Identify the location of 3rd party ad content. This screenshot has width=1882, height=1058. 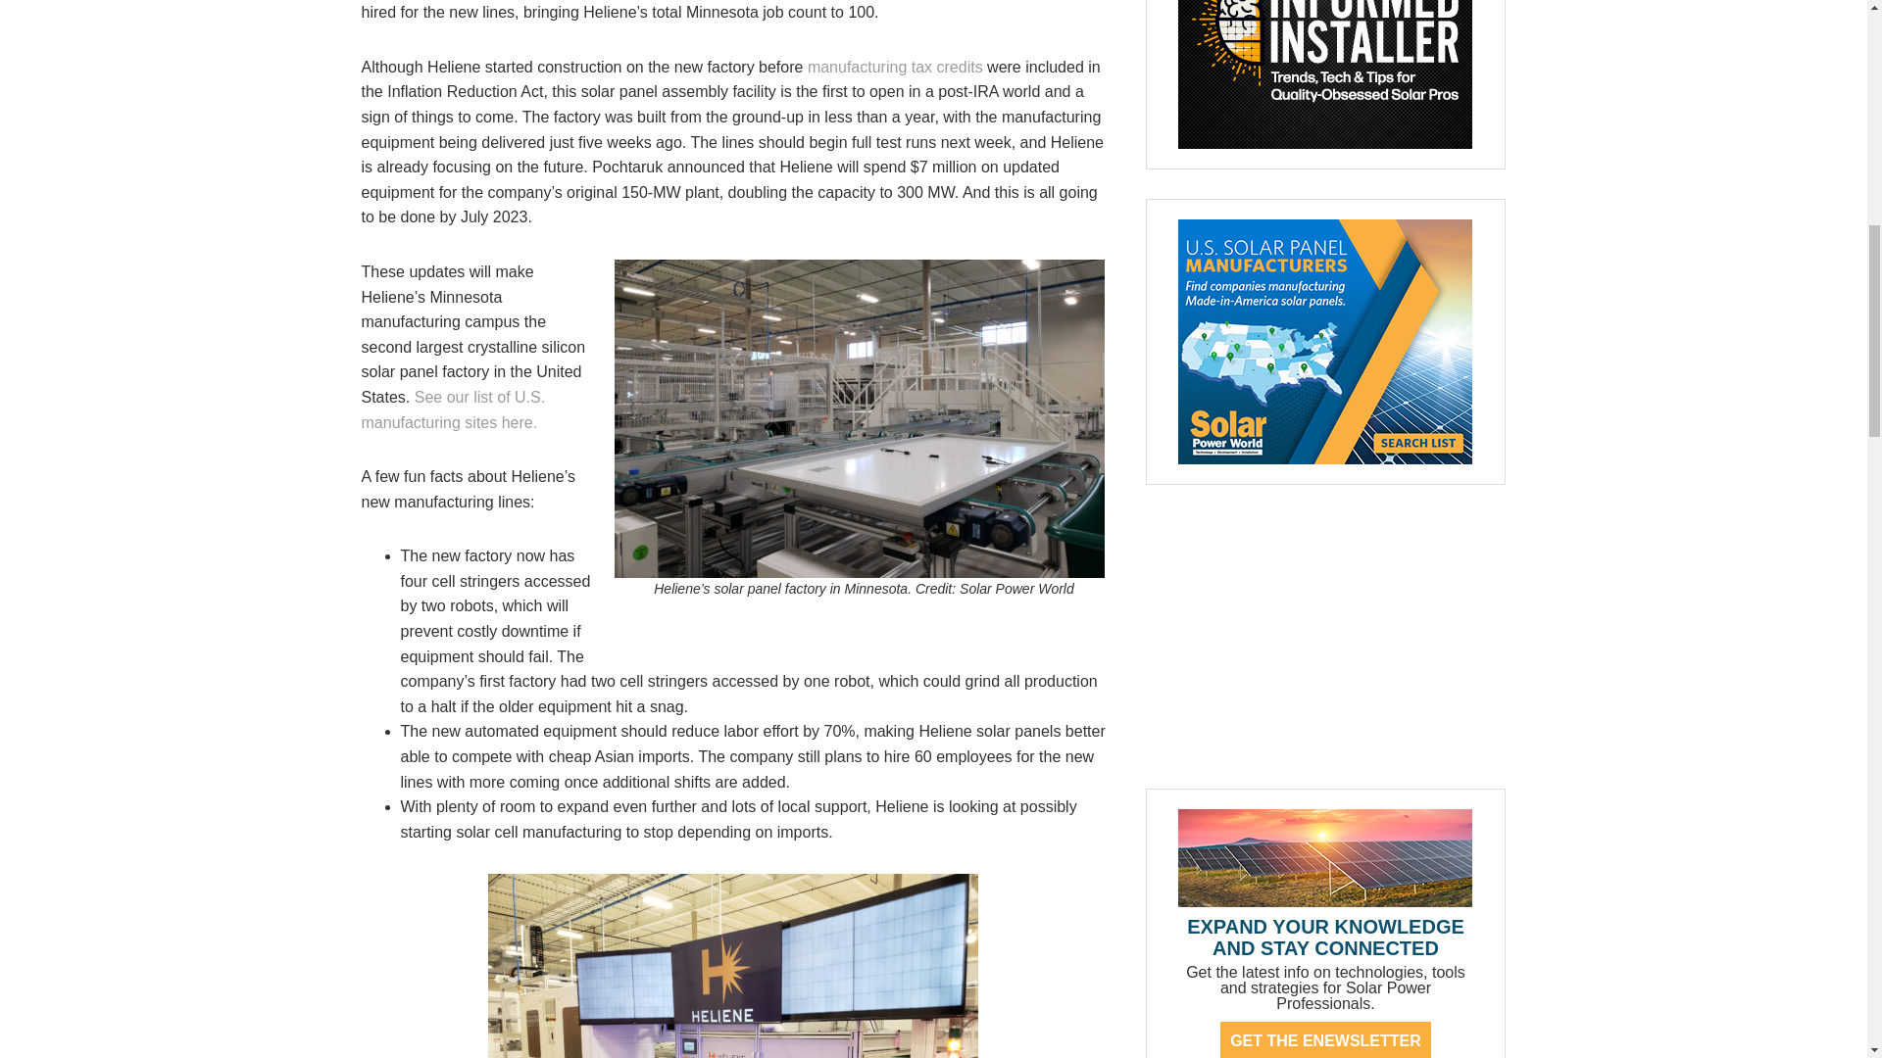
(1324, 637).